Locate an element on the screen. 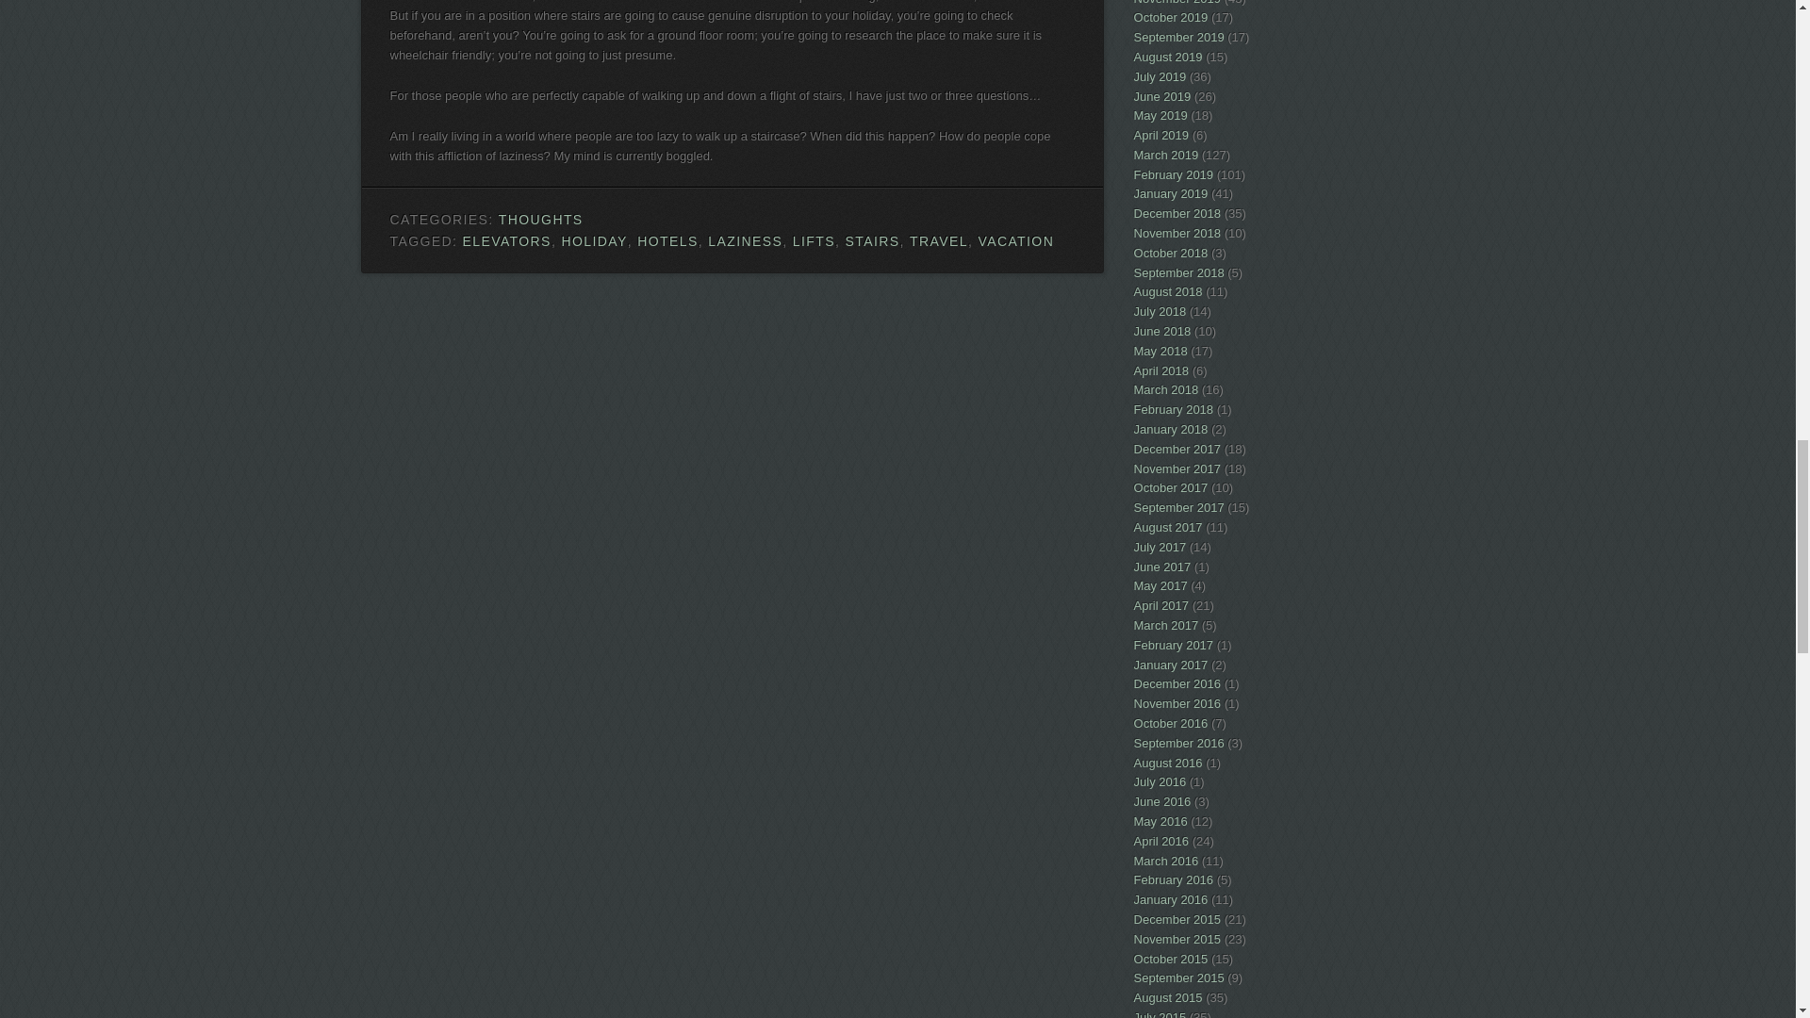  HOLIDAY is located at coordinates (594, 241).